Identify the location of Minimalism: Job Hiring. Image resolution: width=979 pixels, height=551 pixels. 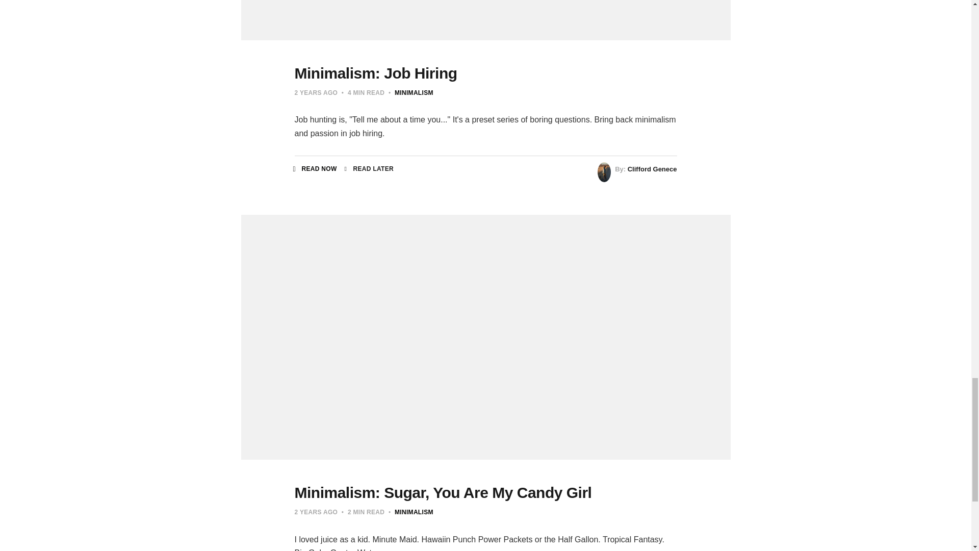
(375, 73).